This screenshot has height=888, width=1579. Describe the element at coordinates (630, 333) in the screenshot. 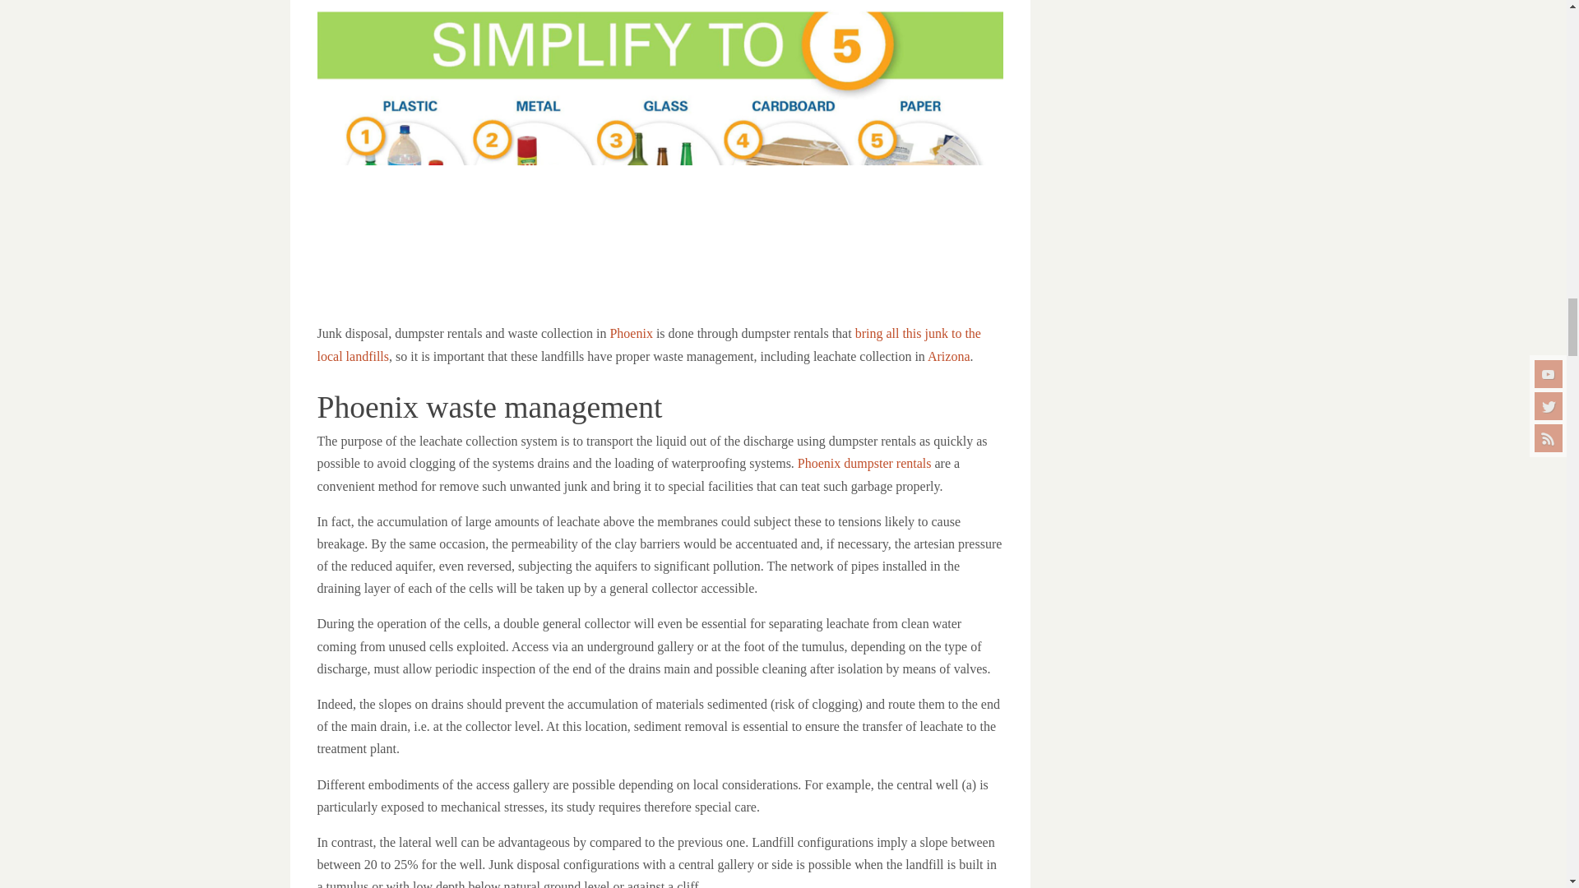

I see `Phoenix` at that location.